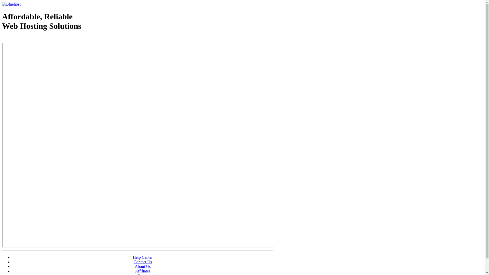 Image resolution: width=489 pixels, height=275 pixels. Describe the element at coordinates (143, 266) in the screenshot. I see `About Us` at that location.